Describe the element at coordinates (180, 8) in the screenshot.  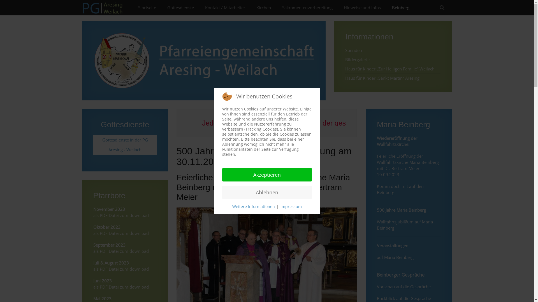
I see `Gottesdienste` at that location.